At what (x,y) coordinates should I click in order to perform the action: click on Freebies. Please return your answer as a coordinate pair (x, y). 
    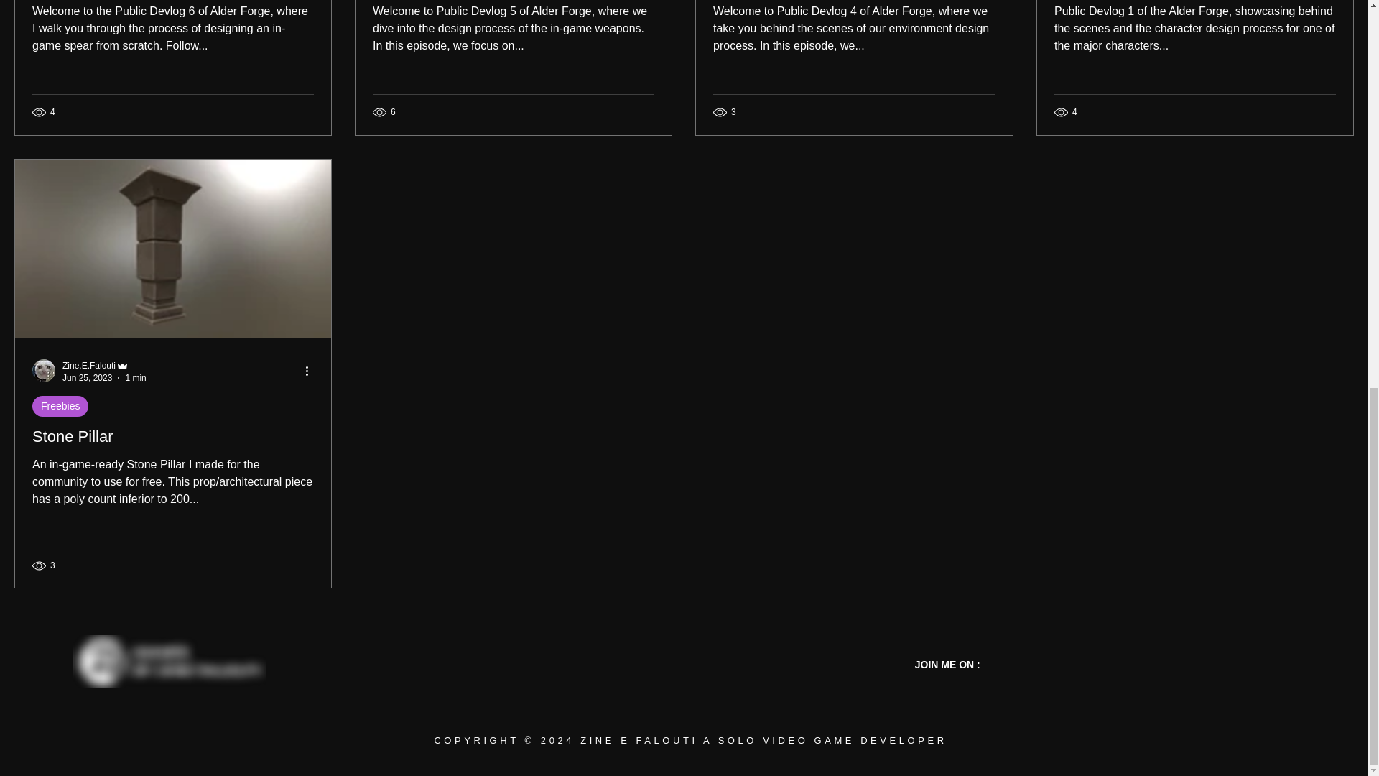
    Looking at the image, I should click on (60, 405).